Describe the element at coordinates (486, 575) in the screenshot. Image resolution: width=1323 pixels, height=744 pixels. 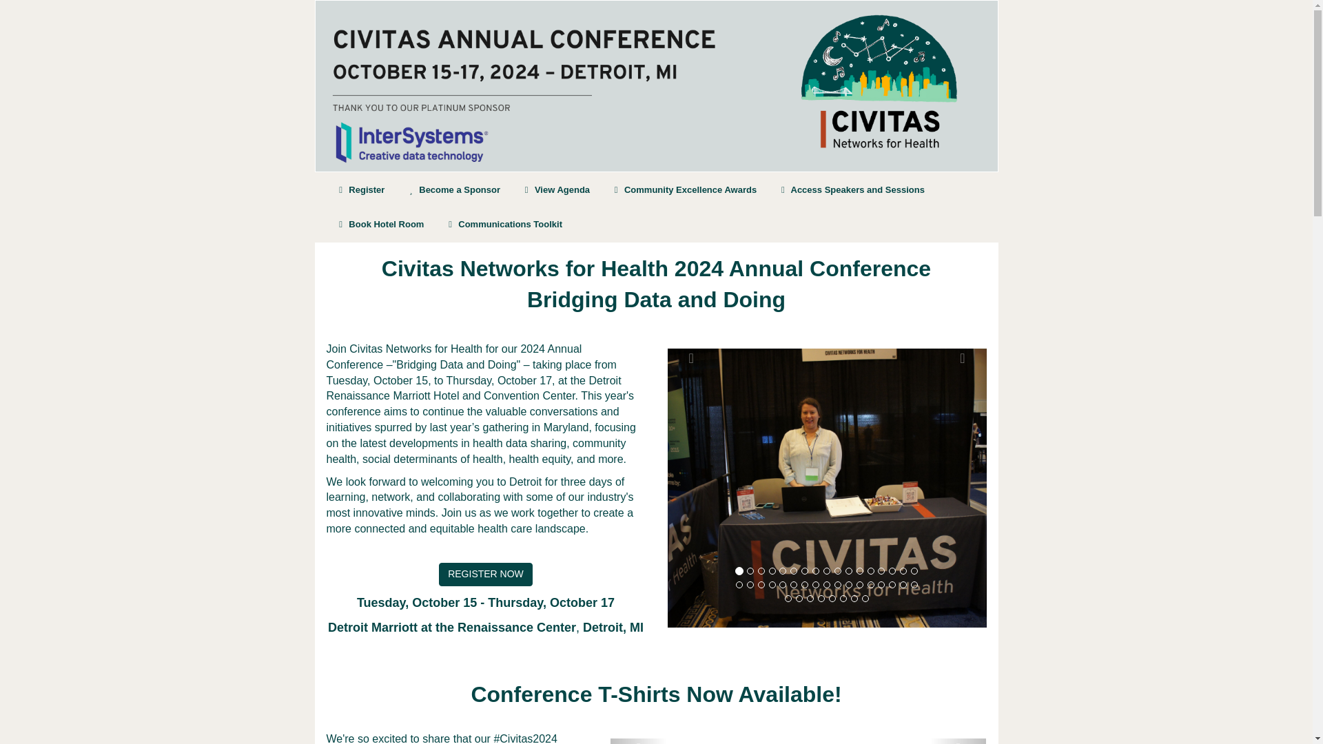
I see `REGISTER NOW` at that location.